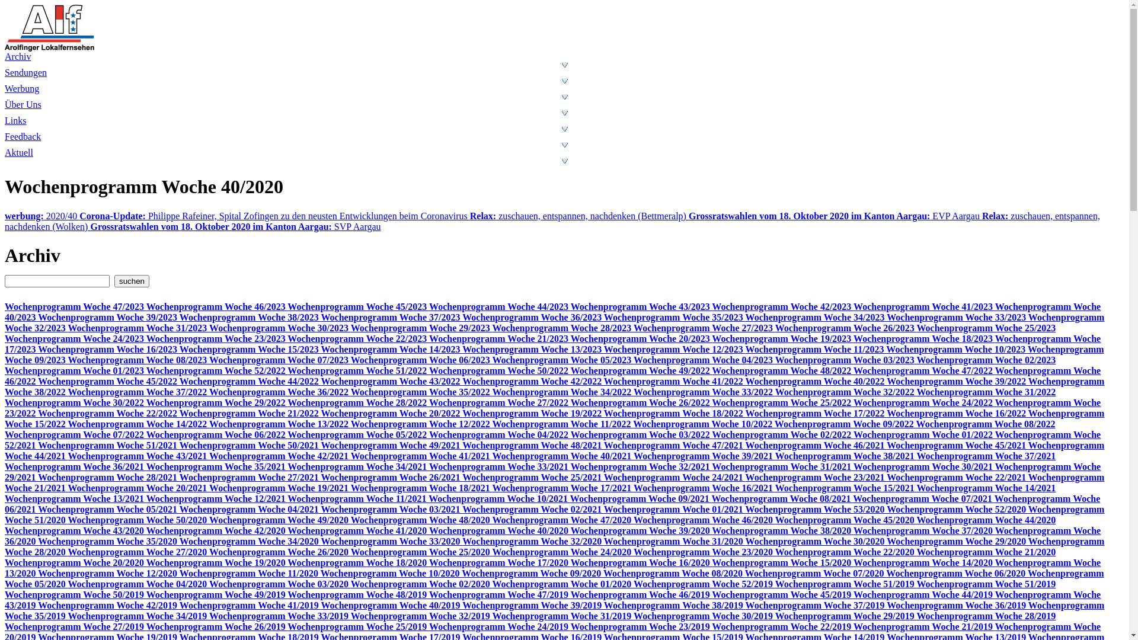  I want to click on Wochenprogramm Woche 37/2020, so click(925, 531).